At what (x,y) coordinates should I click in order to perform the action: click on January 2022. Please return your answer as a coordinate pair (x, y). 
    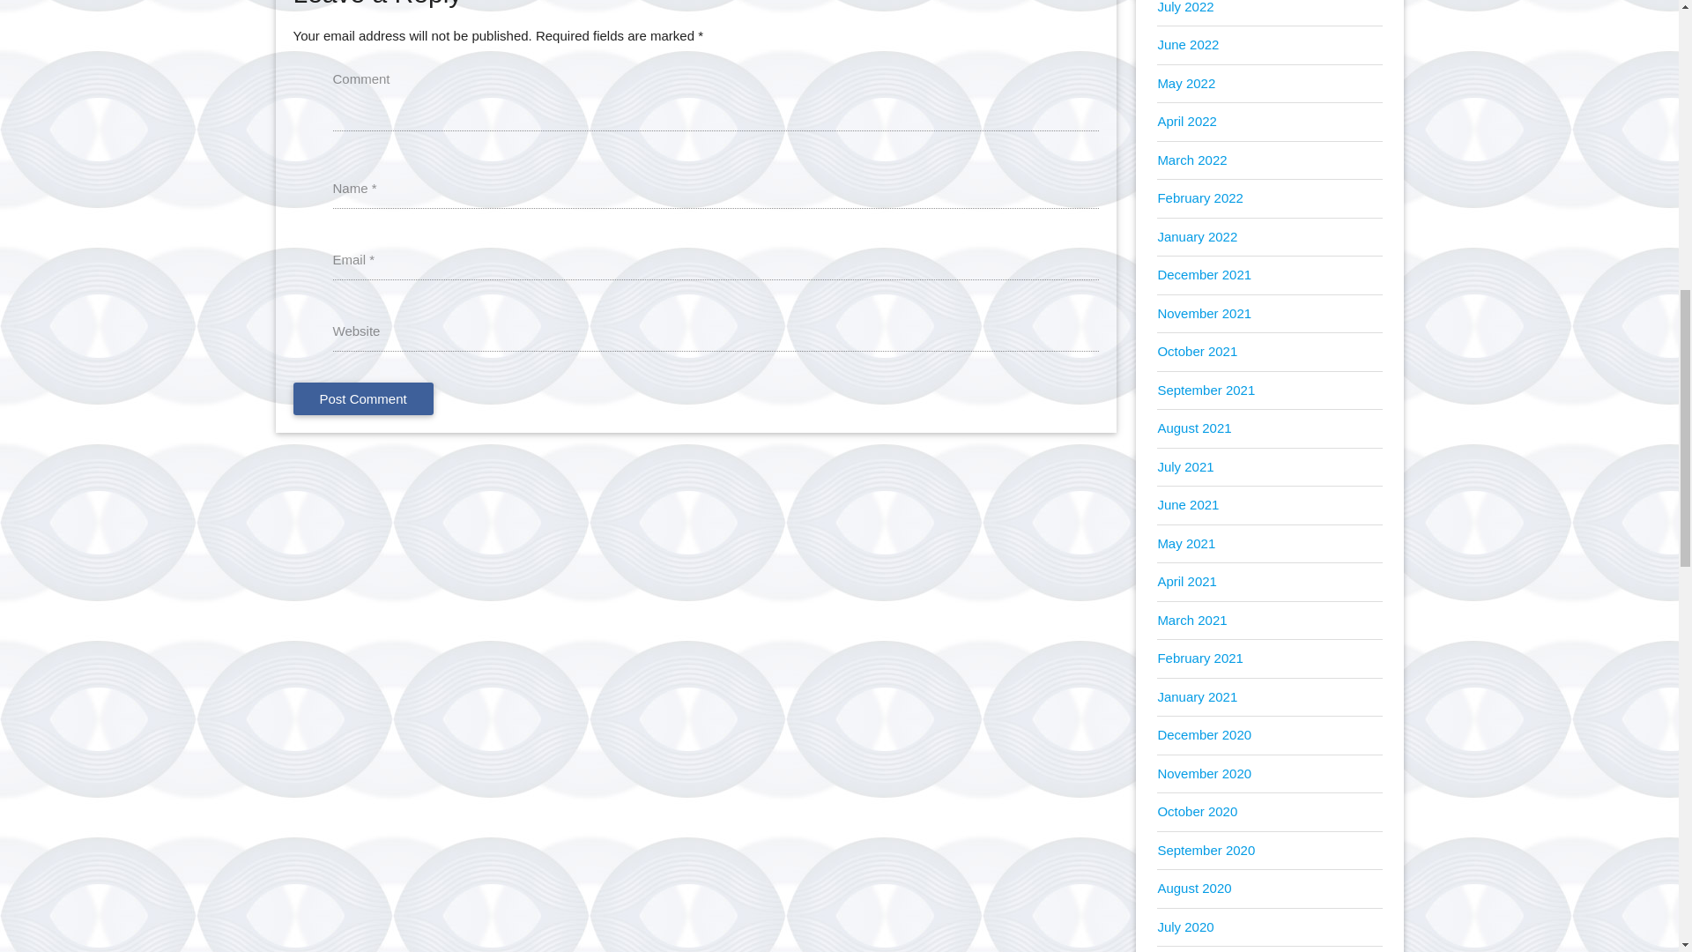
    Looking at the image, I should click on (1197, 236).